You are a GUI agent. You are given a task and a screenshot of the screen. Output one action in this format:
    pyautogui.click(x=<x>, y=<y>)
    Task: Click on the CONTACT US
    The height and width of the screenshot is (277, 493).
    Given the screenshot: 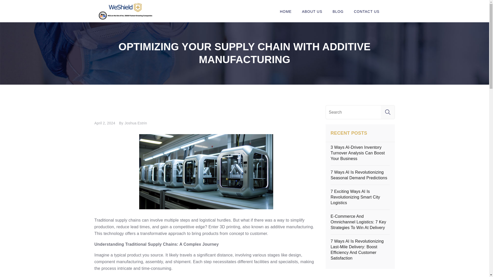 What is the action you would take?
    pyautogui.click(x=369, y=12)
    